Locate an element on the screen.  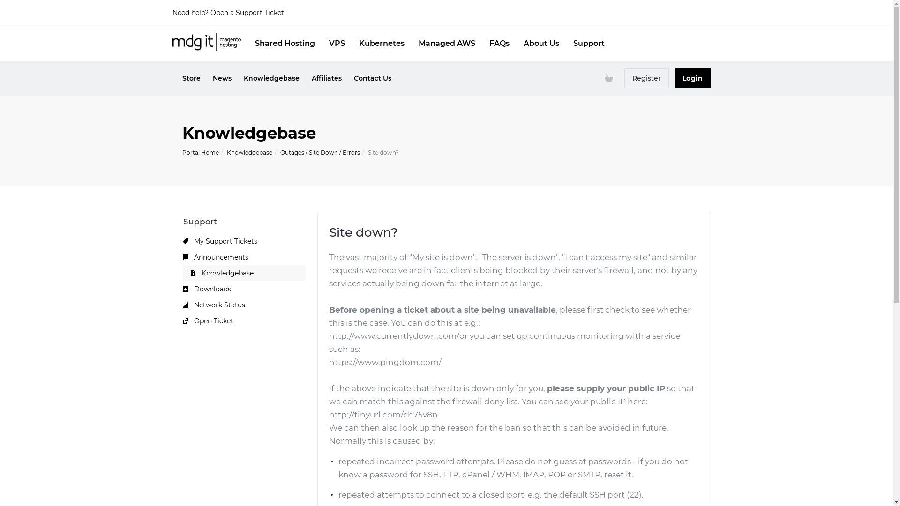
http://tinyurl.com/ch75v8n is located at coordinates (383, 415).